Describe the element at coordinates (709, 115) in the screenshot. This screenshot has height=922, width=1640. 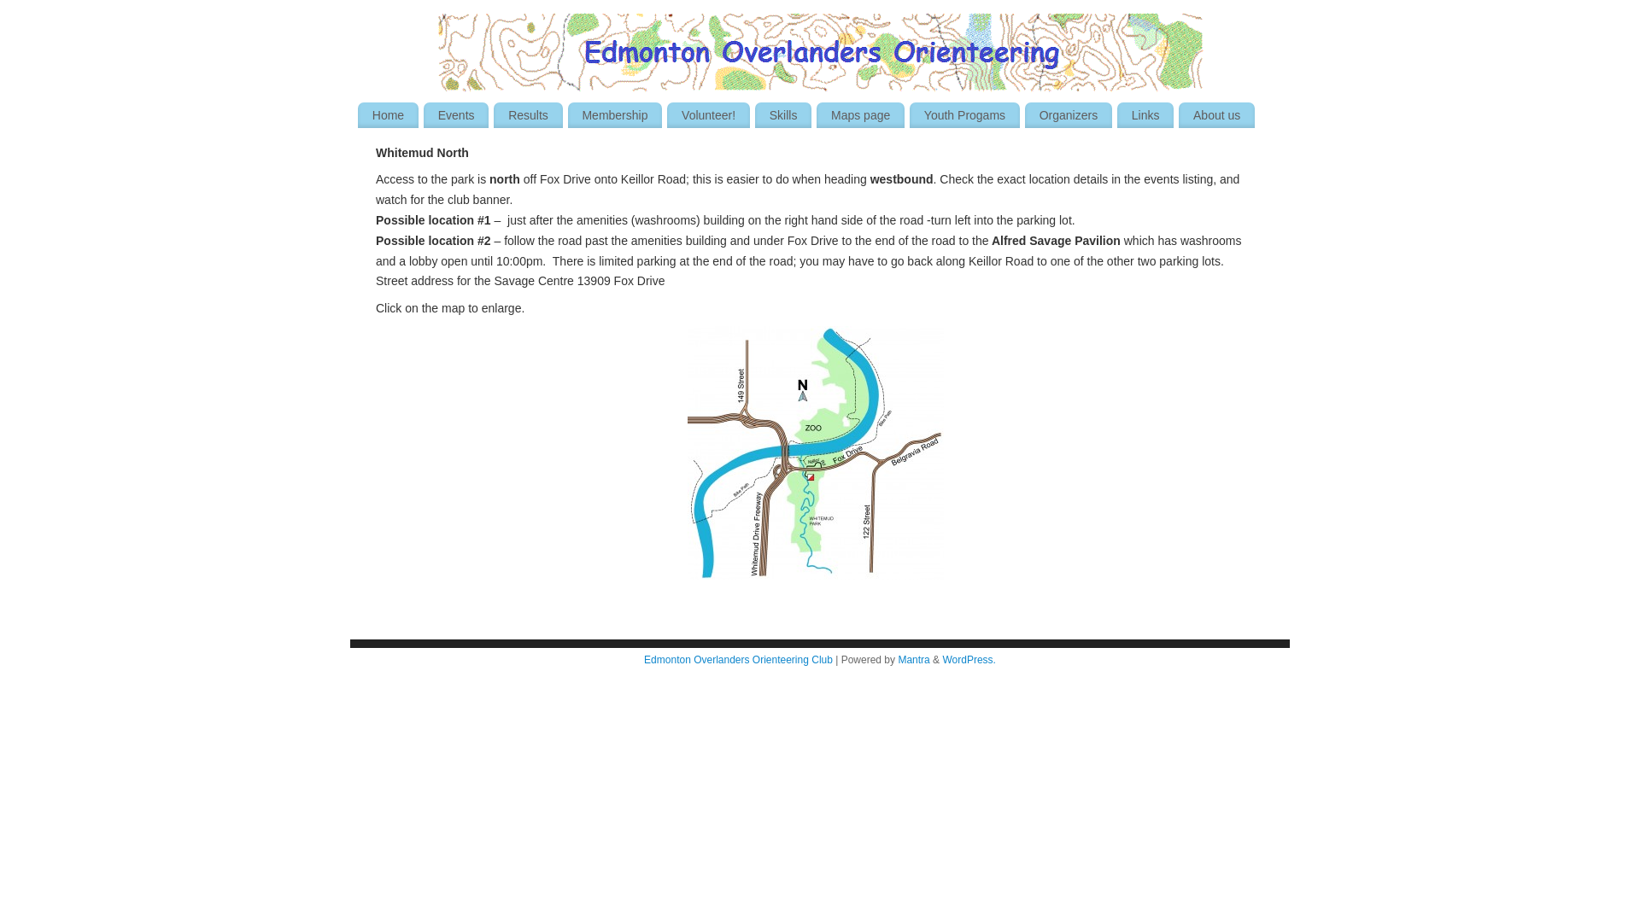
I see `Volunteer!` at that location.